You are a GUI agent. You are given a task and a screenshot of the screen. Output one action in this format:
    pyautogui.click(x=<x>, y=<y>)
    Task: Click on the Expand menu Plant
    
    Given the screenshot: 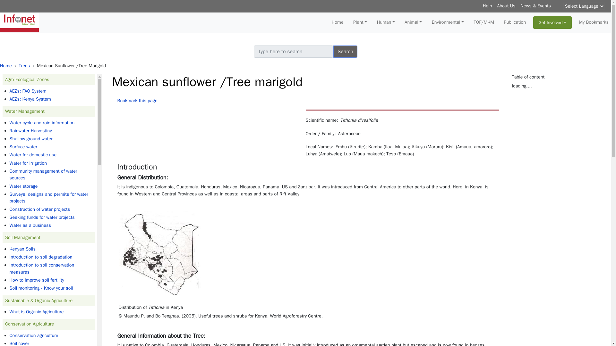 What is the action you would take?
    pyautogui.click(x=360, y=22)
    